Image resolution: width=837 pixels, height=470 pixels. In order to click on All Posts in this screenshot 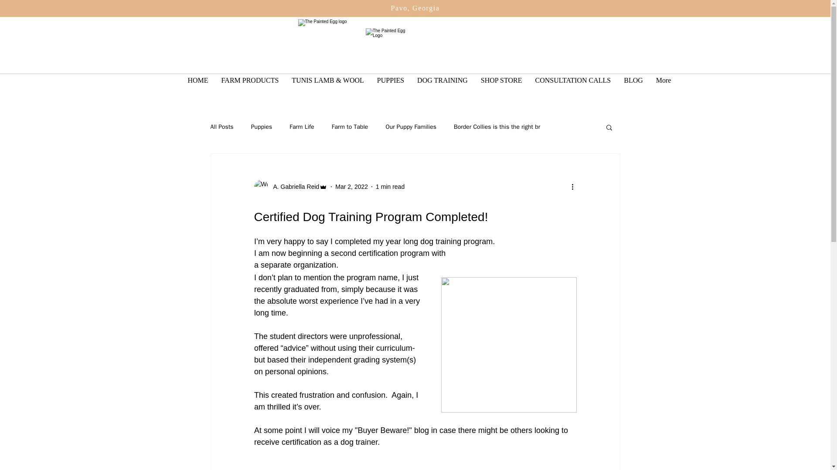, I will do `click(221, 127)`.